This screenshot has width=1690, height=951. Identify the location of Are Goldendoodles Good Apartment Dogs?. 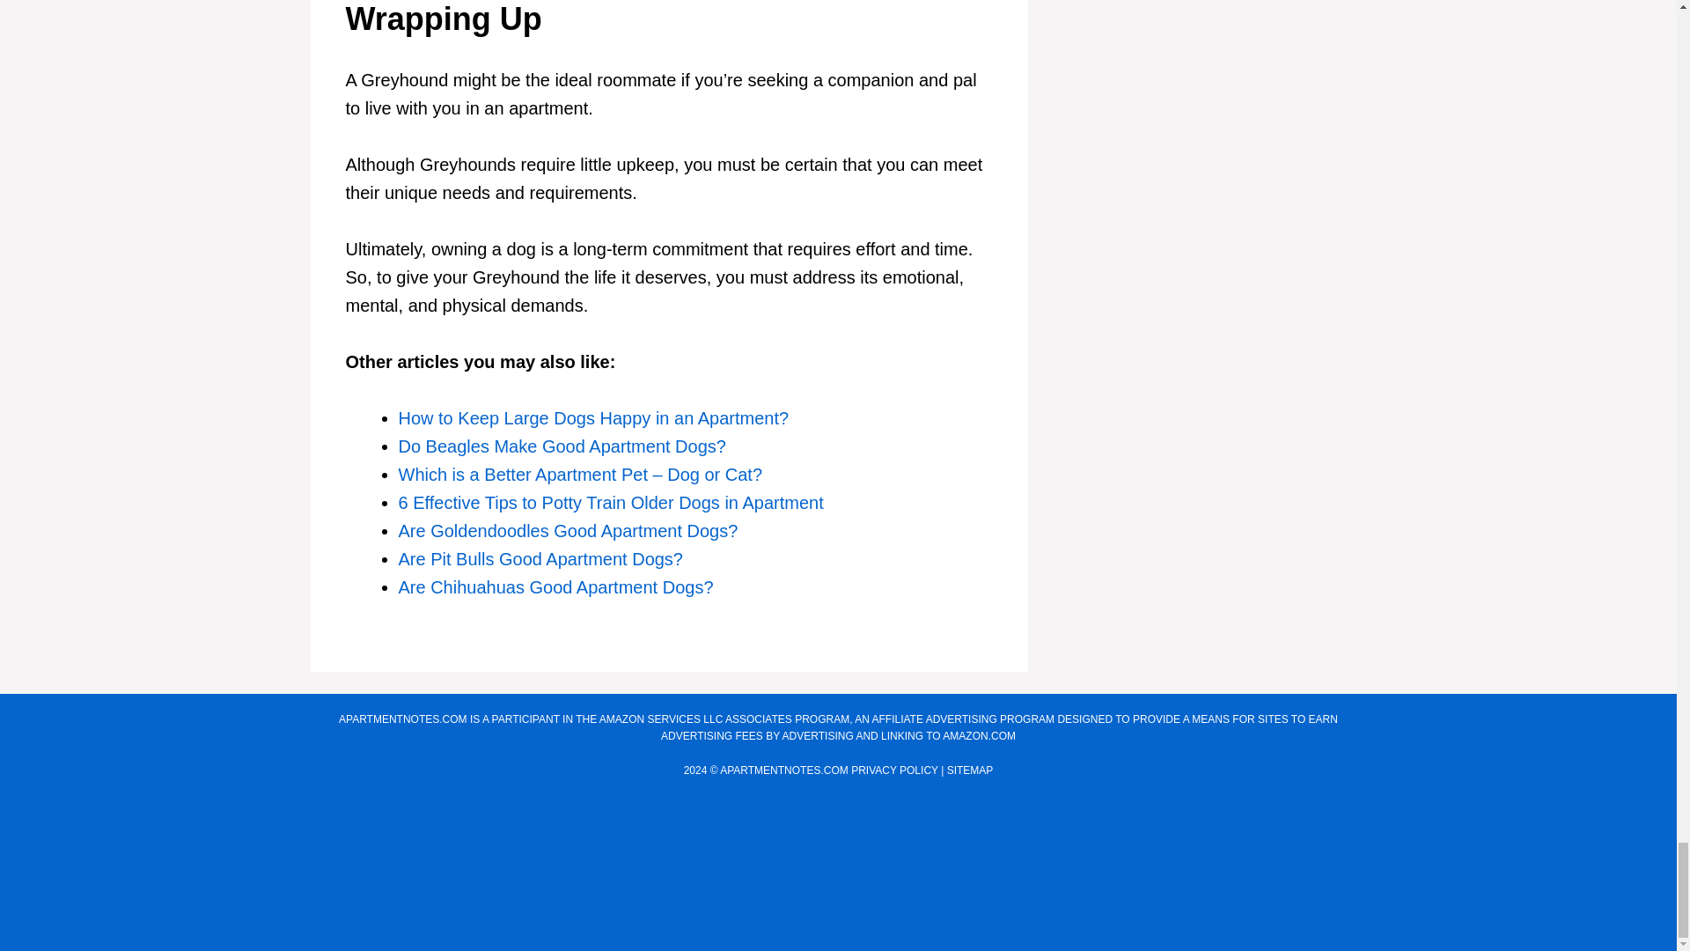
(567, 530).